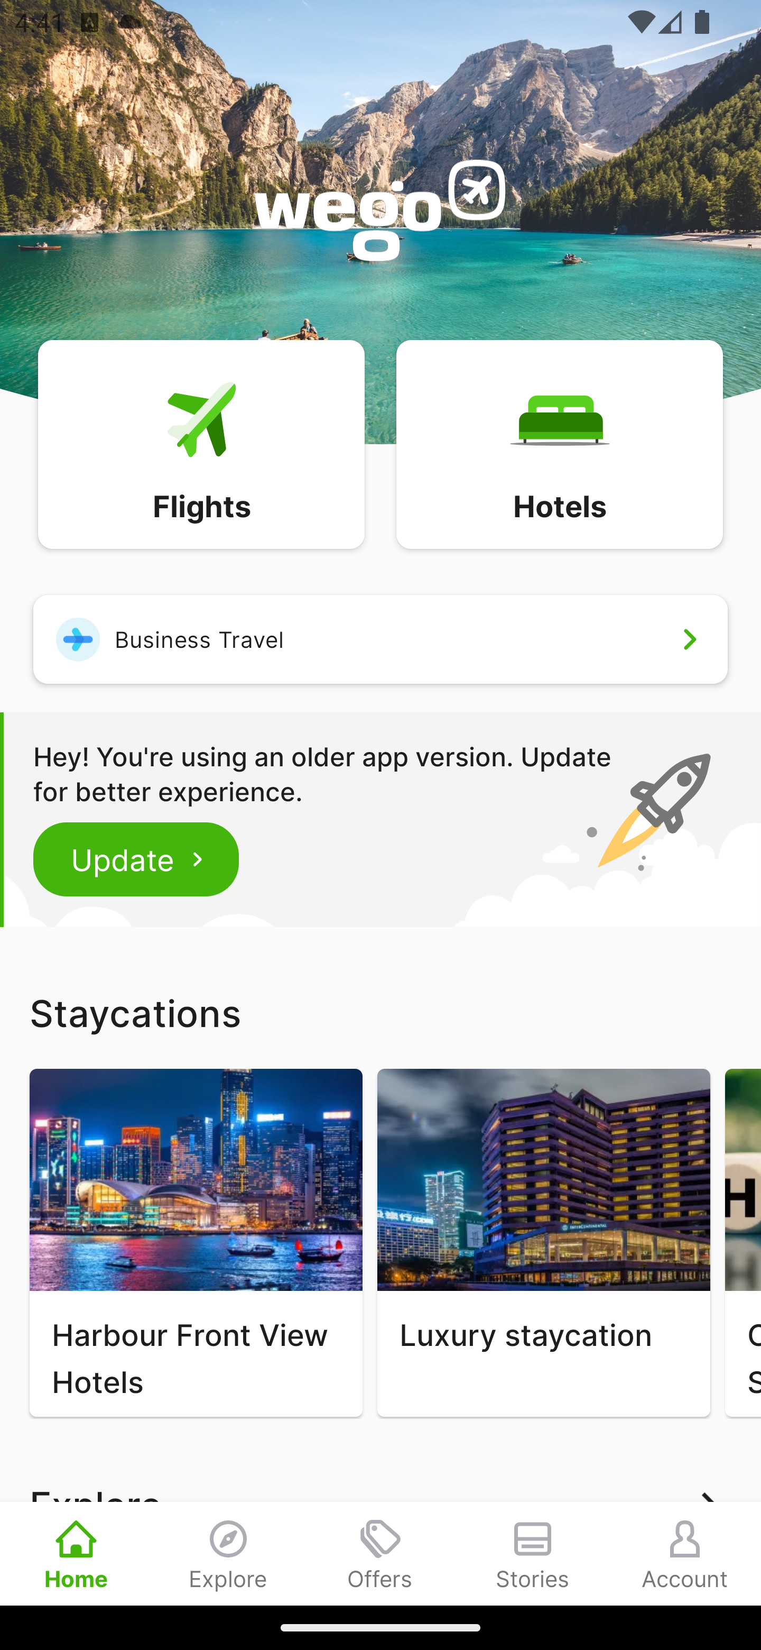 Image resolution: width=761 pixels, height=1650 pixels. What do you see at coordinates (201, 443) in the screenshot?
I see `Flights` at bounding box center [201, 443].